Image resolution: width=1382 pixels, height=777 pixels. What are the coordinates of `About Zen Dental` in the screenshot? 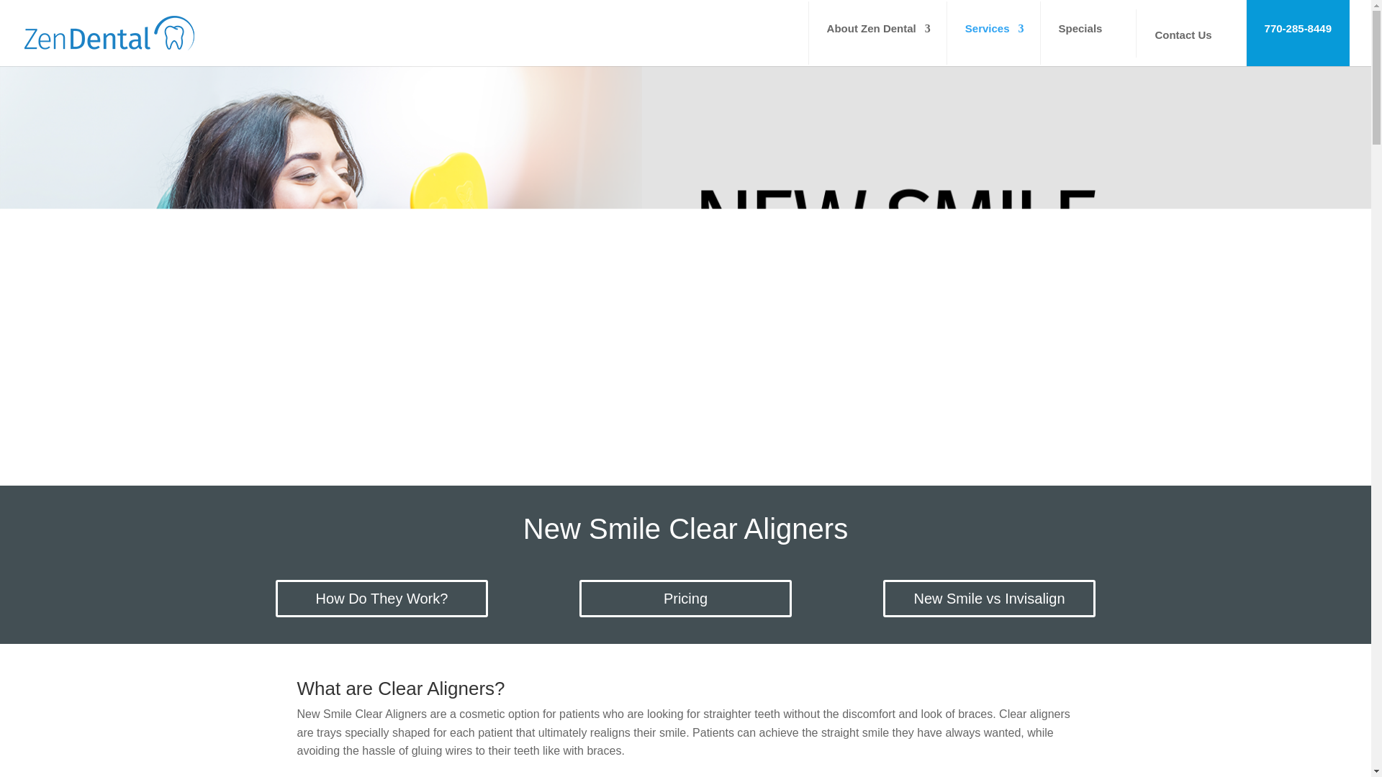 It's located at (870, 33).